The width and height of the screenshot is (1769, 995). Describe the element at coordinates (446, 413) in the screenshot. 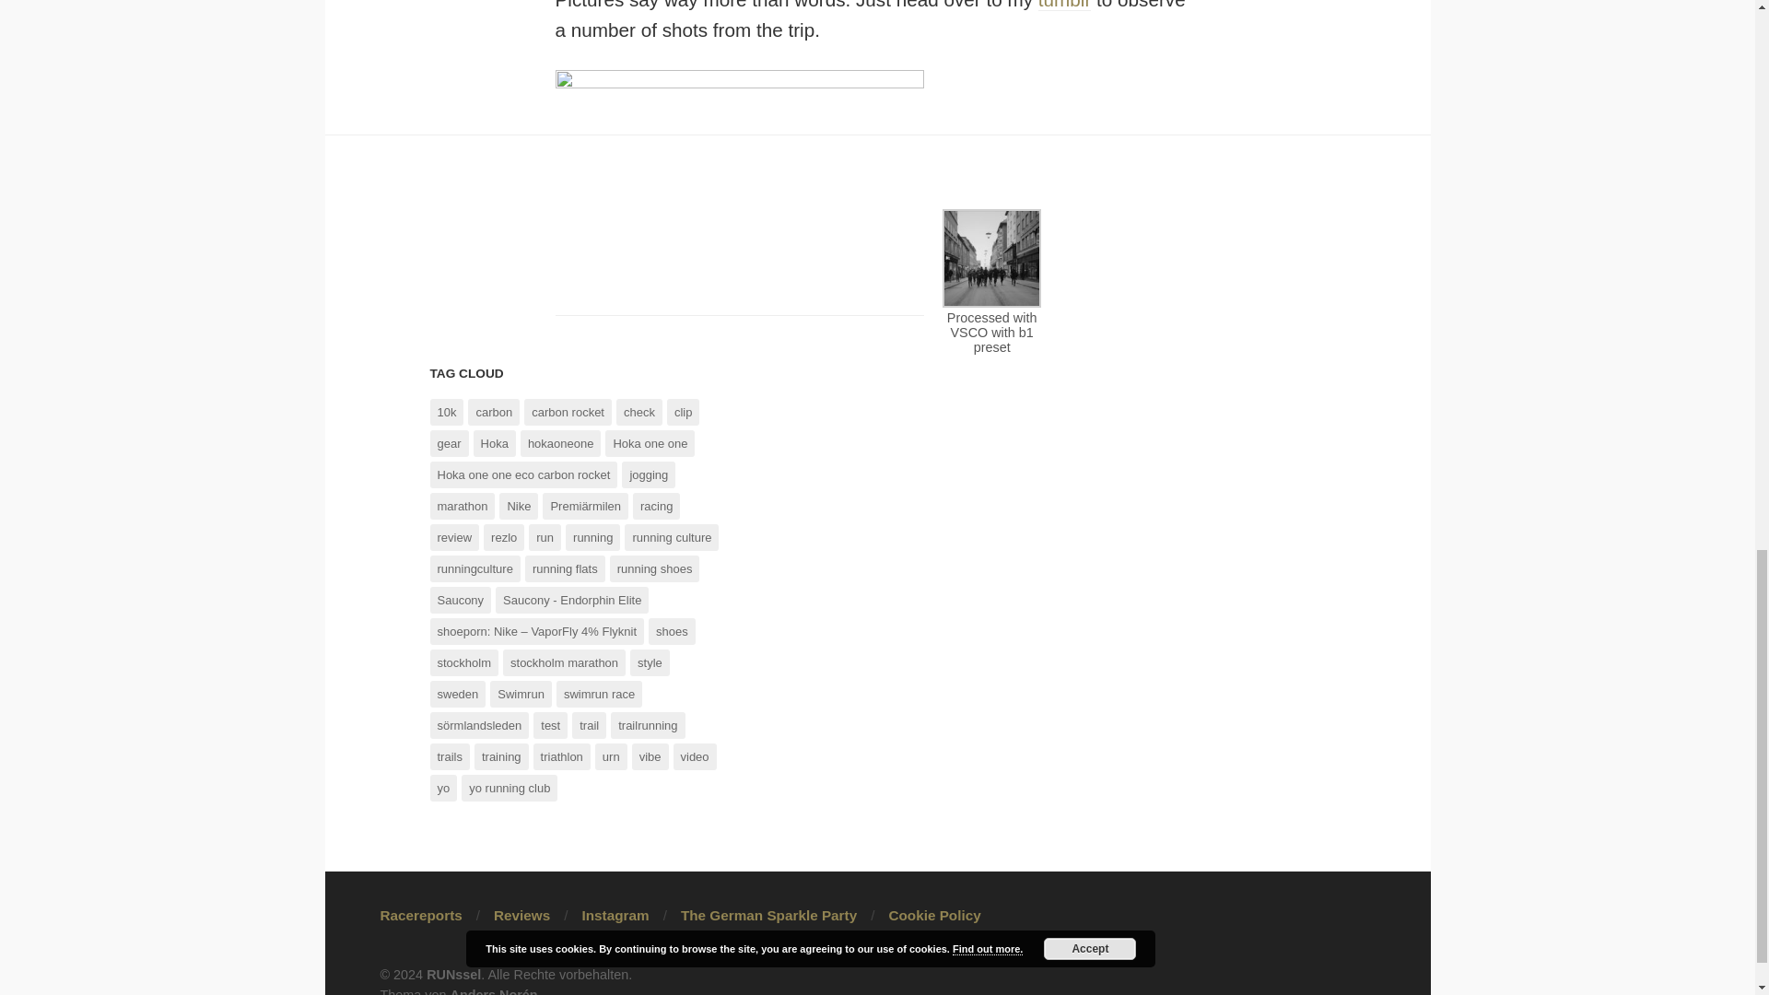

I see `10k` at that location.